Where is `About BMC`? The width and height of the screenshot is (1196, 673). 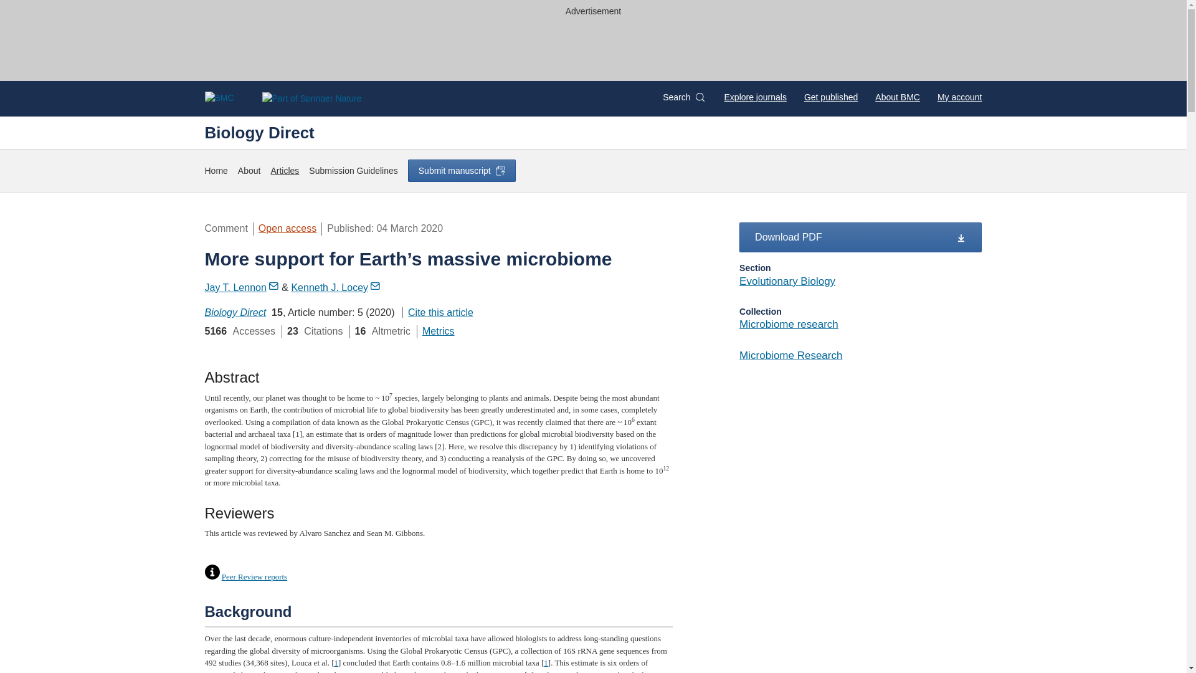 About BMC is located at coordinates (897, 97).